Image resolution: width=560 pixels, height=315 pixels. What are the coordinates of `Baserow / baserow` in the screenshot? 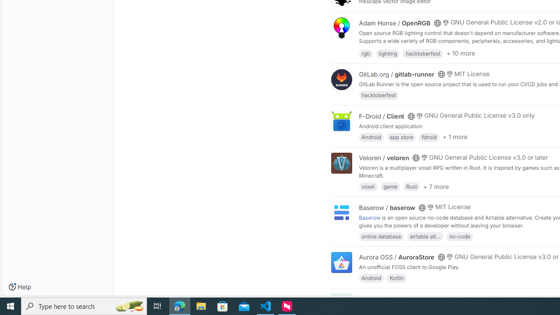 It's located at (387, 207).